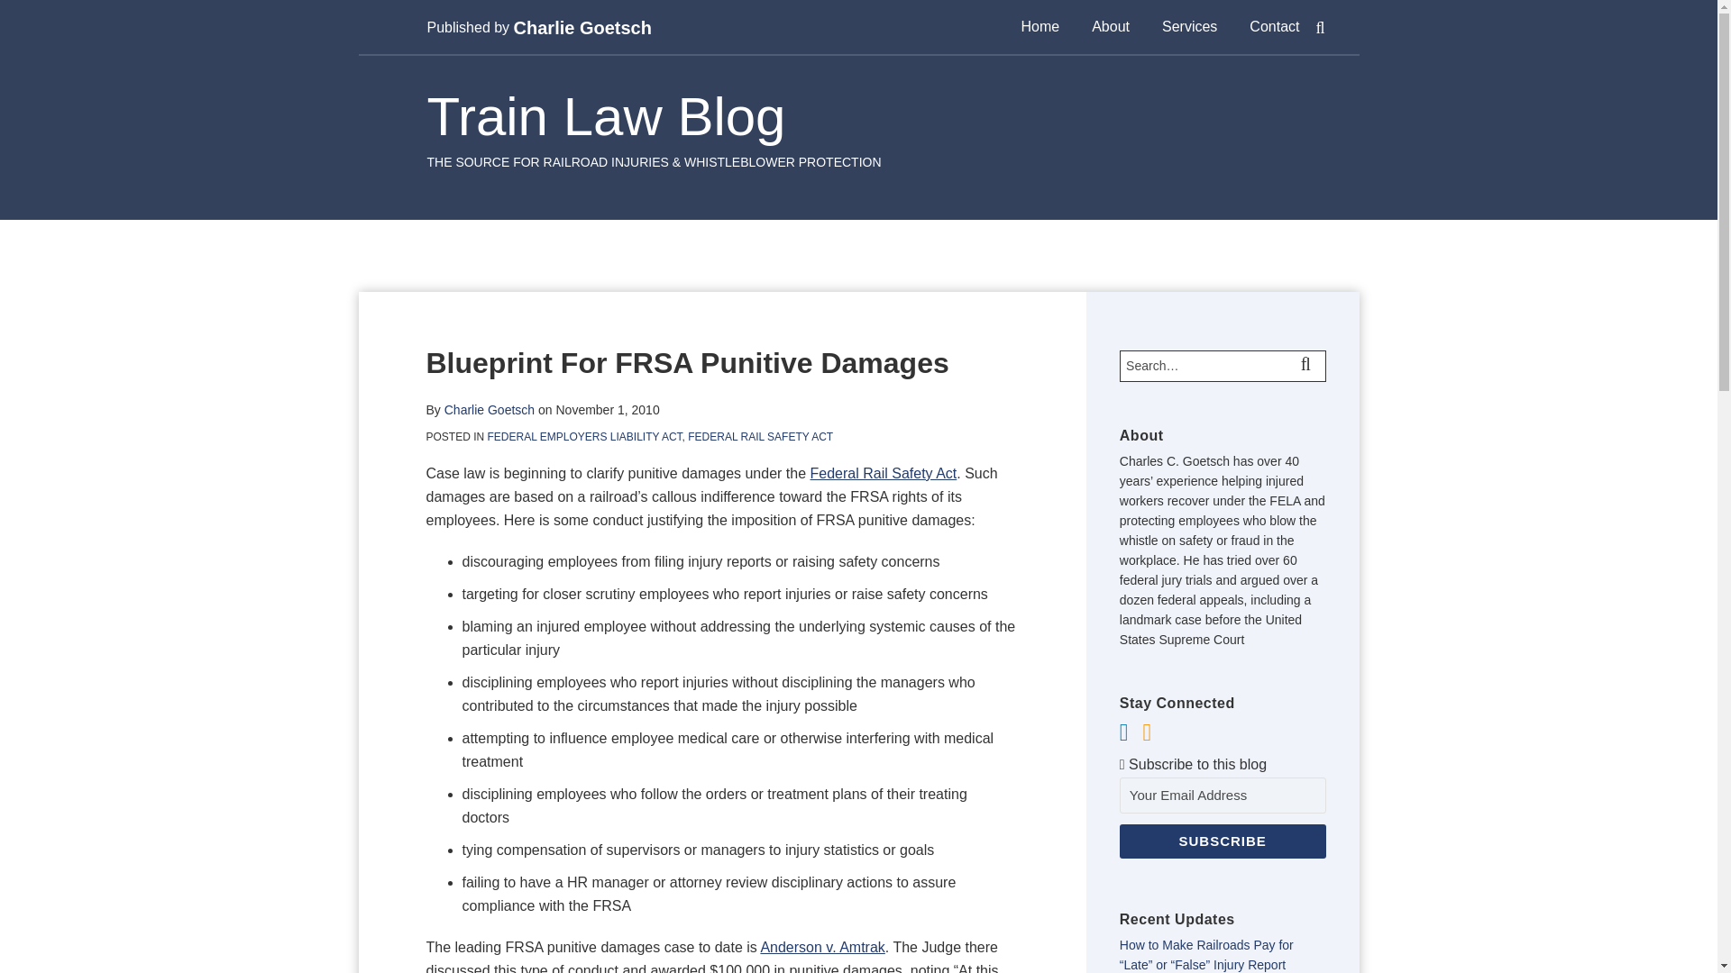 The width and height of the screenshot is (1731, 973). Describe the element at coordinates (606, 117) in the screenshot. I see `Train Law Blog` at that location.